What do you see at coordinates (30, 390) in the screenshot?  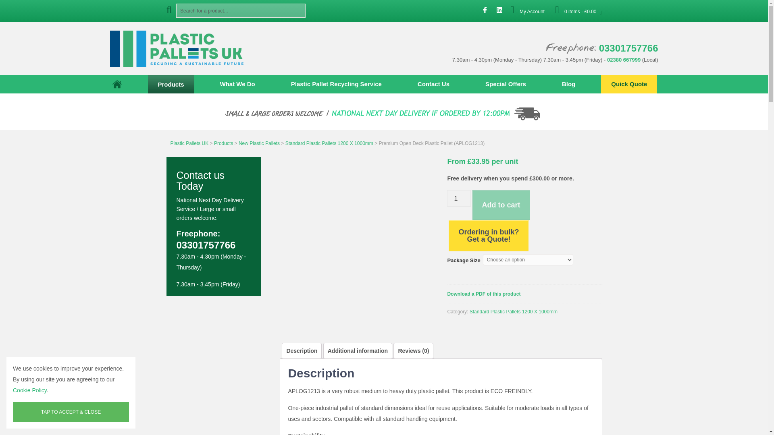 I see `Cookie Policy` at bounding box center [30, 390].